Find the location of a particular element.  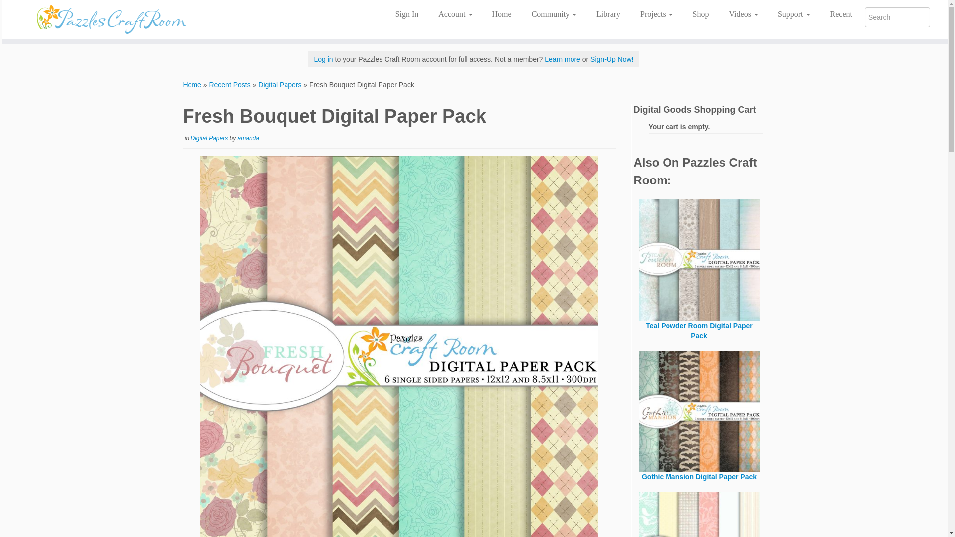

Projects is located at coordinates (657, 14).